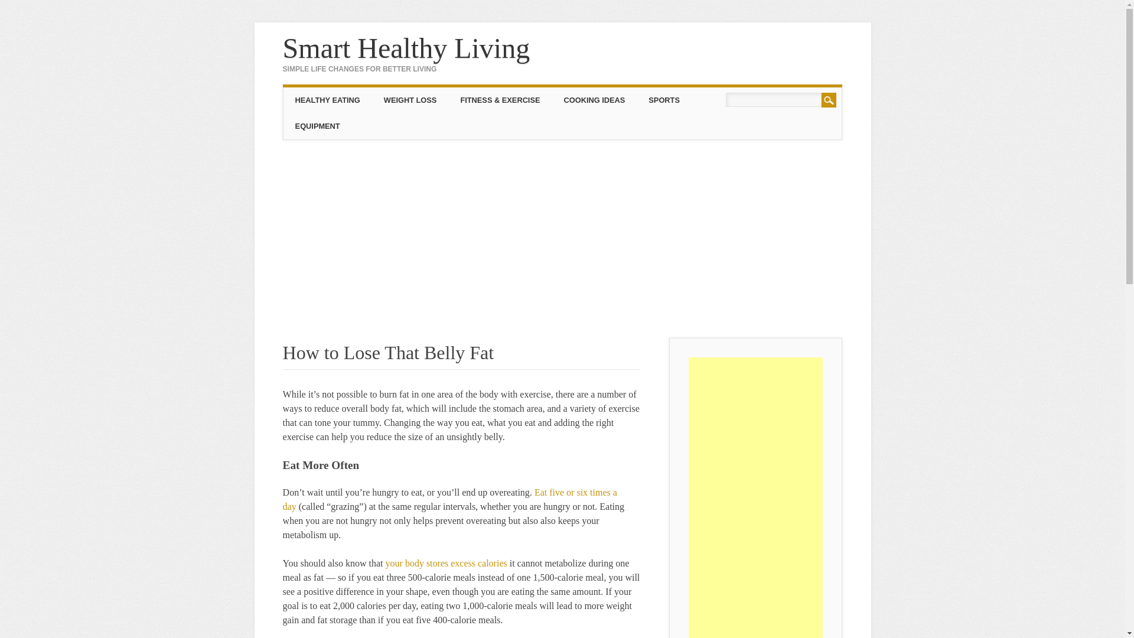  Describe the element at coordinates (446, 564) in the screenshot. I see `your body stores excess calories` at that location.